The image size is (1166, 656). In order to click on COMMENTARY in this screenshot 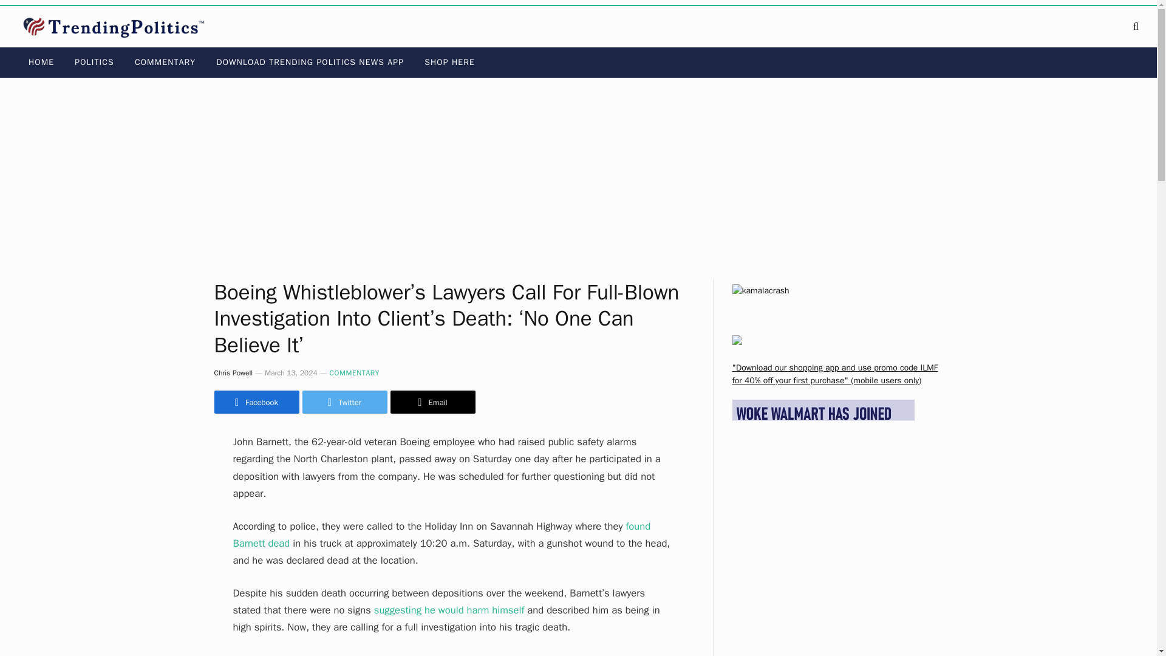, I will do `click(355, 373)`.